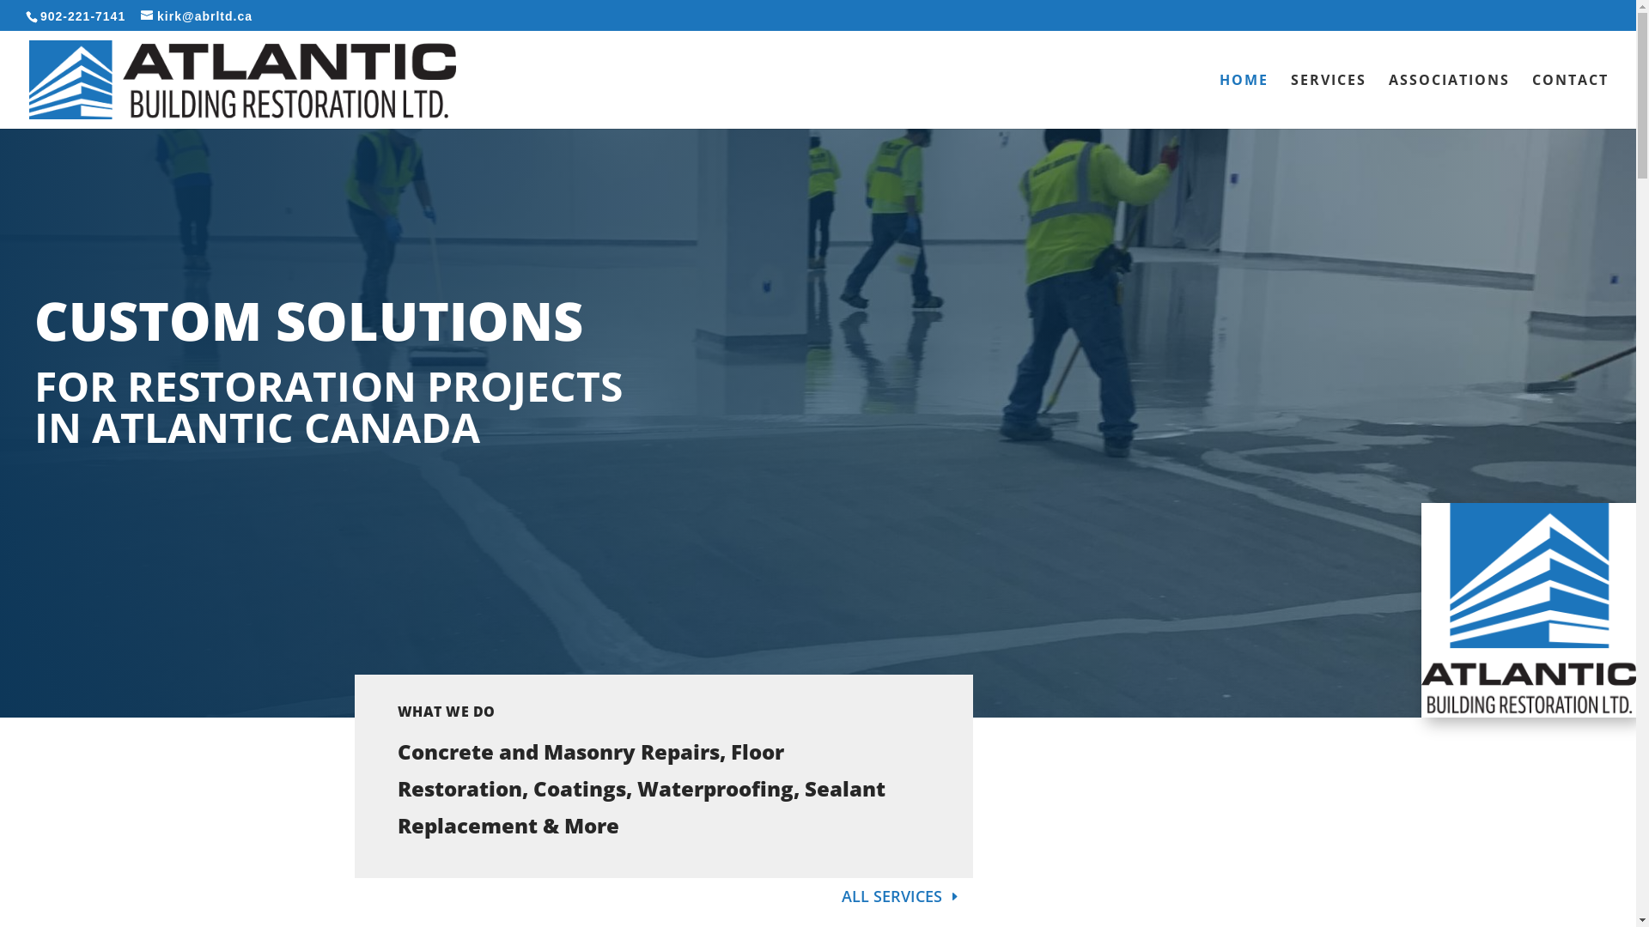 Image resolution: width=1649 pixels, height=927 pixels. What do you see at coordinates (197, 15) in the screenshot?
I see `kirk@abrltd.ca` at bounding box center [197, 15].